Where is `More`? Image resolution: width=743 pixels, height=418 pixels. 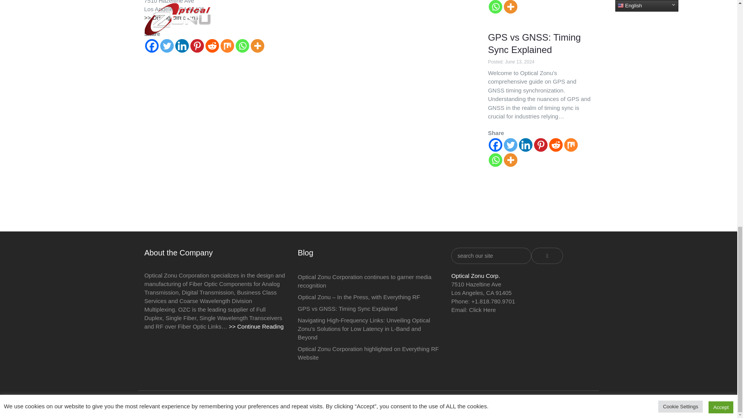 More is located at coordinates (258, 46).